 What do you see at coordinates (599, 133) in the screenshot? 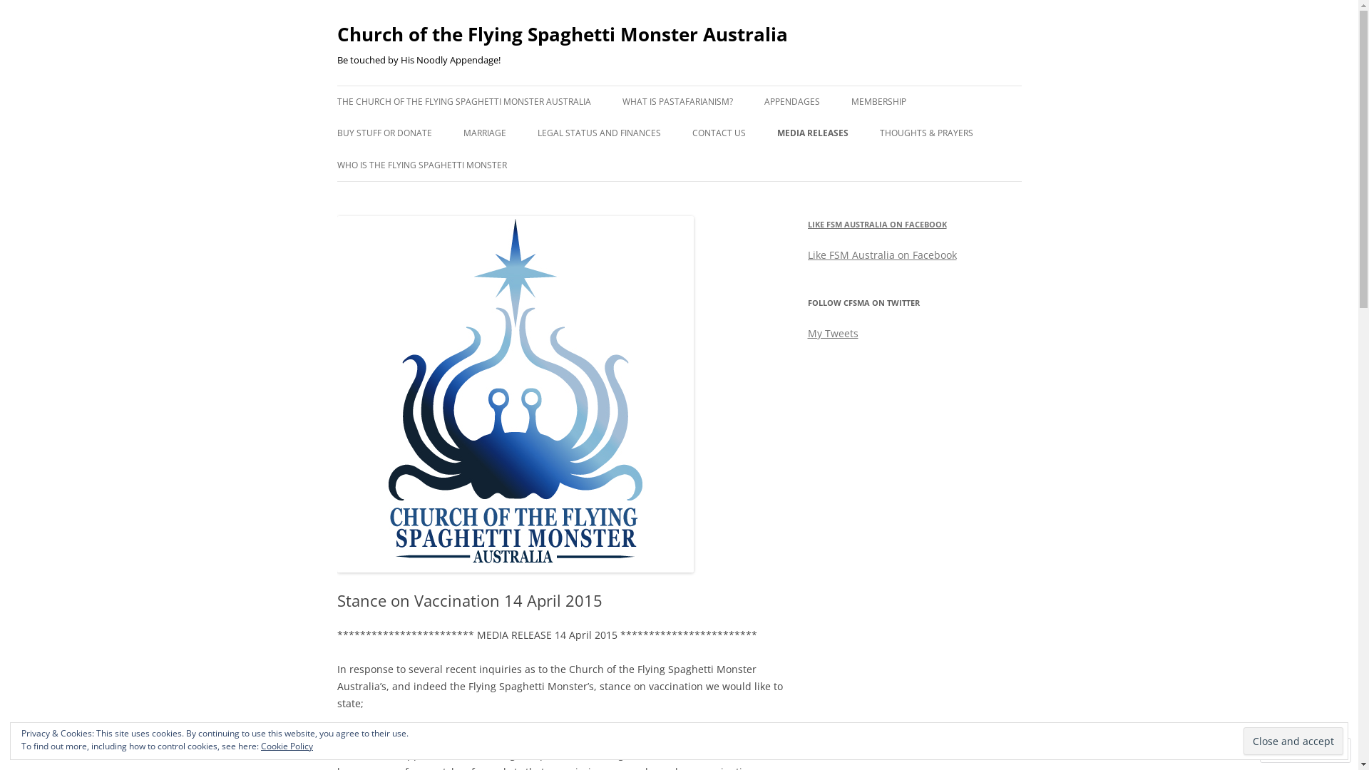
I see `LEGAL STATUS AND FINANCES` at bounding box center [599, 133].